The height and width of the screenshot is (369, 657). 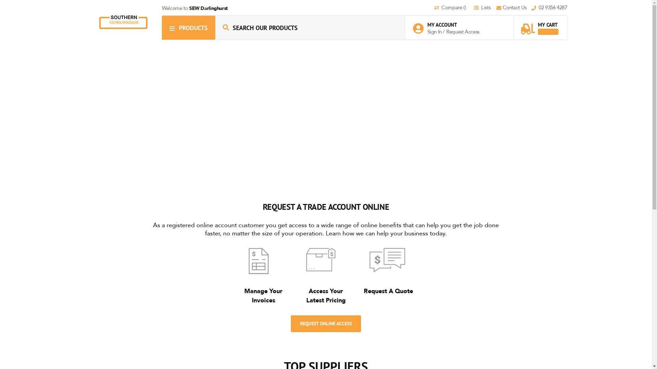 I want to click on Compare, so click(x=453, y=8).